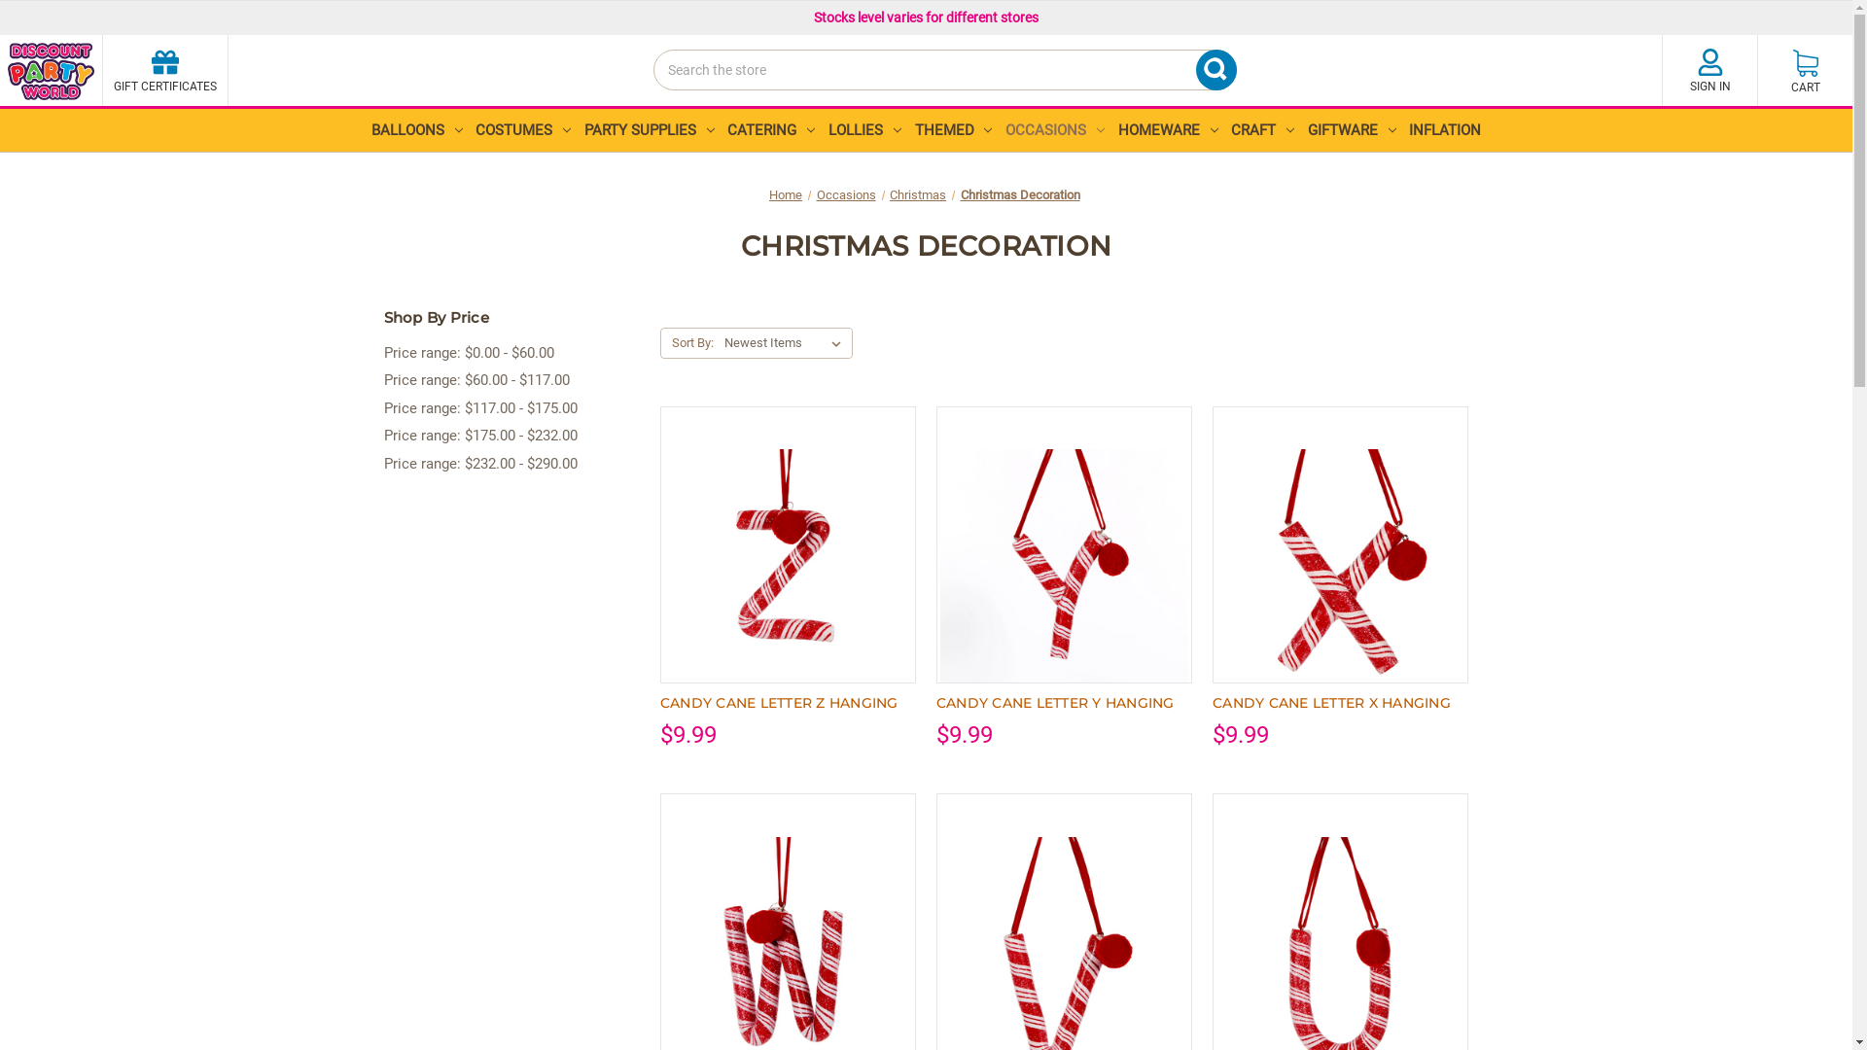  I want to click on GIFTWARE, so click(1352, 130).